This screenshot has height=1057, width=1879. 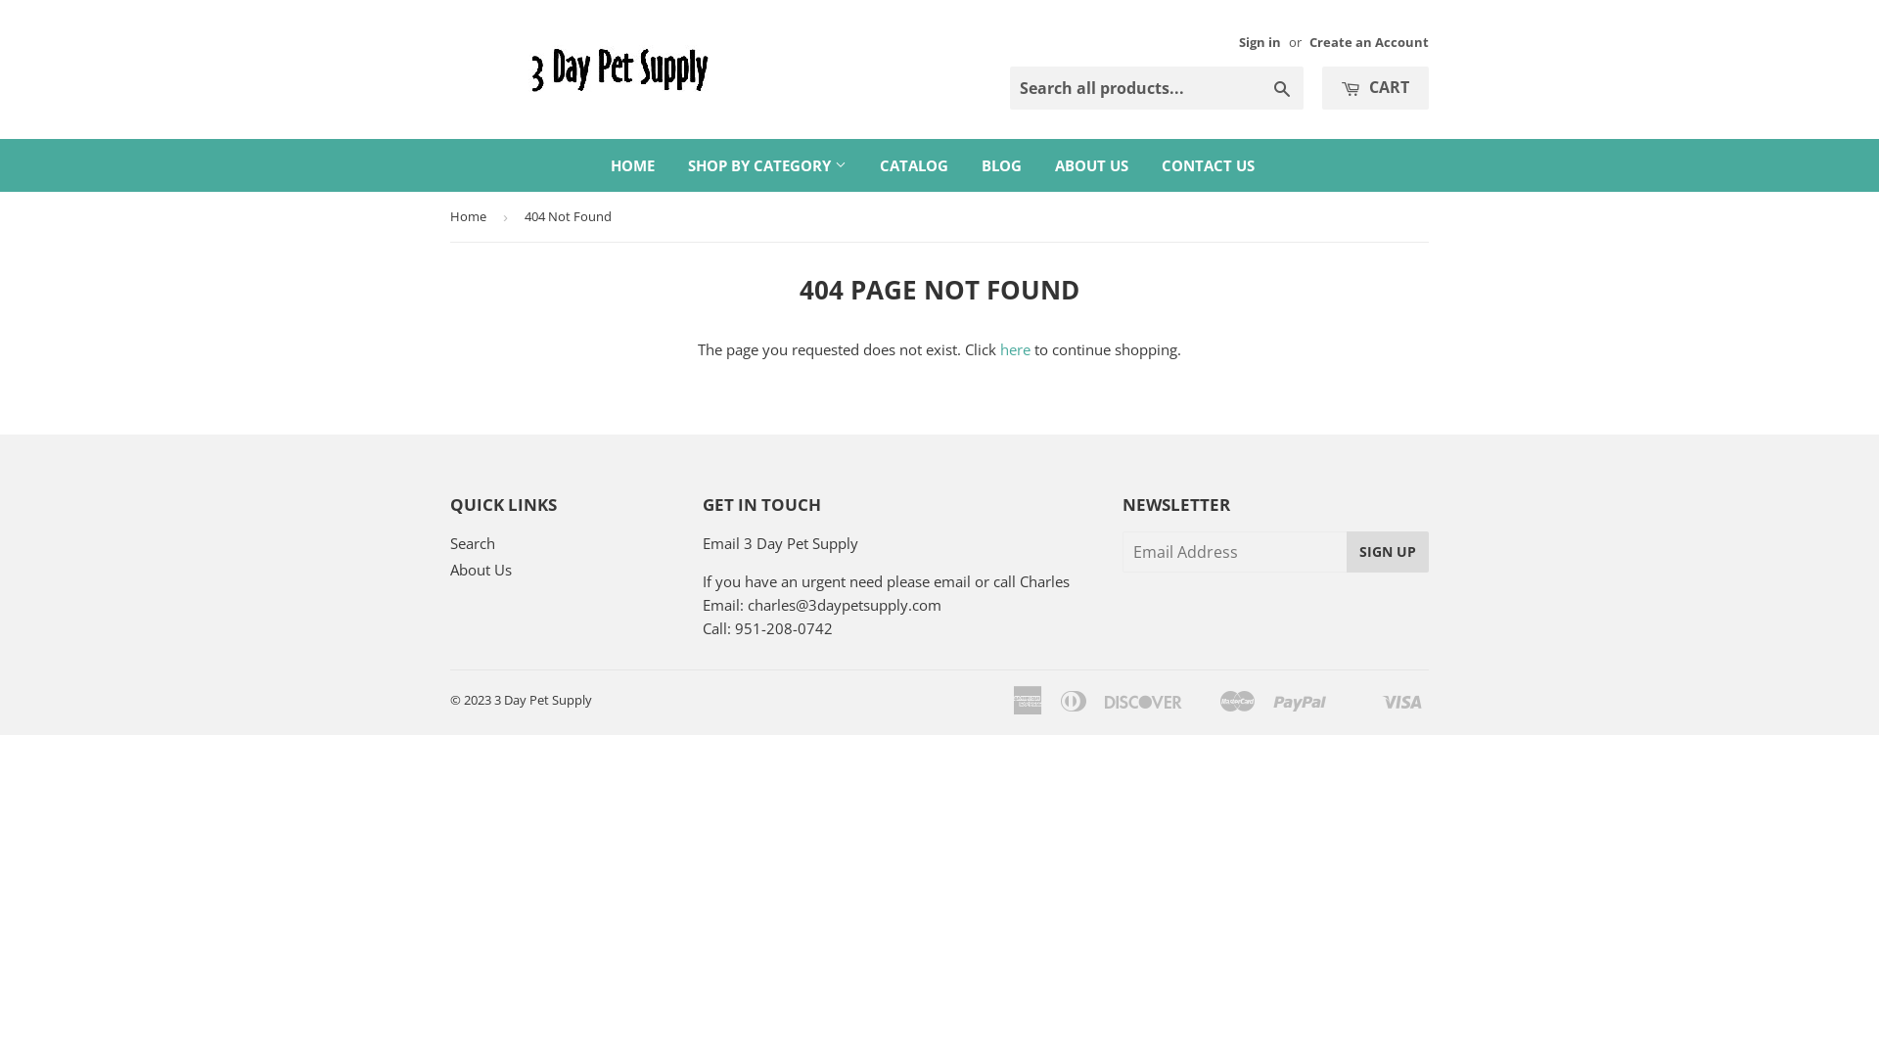 What do you see at coordinates (1208, 165) in the screenshot?
I see `CONTACT US` at bounding box center [1208, 165].